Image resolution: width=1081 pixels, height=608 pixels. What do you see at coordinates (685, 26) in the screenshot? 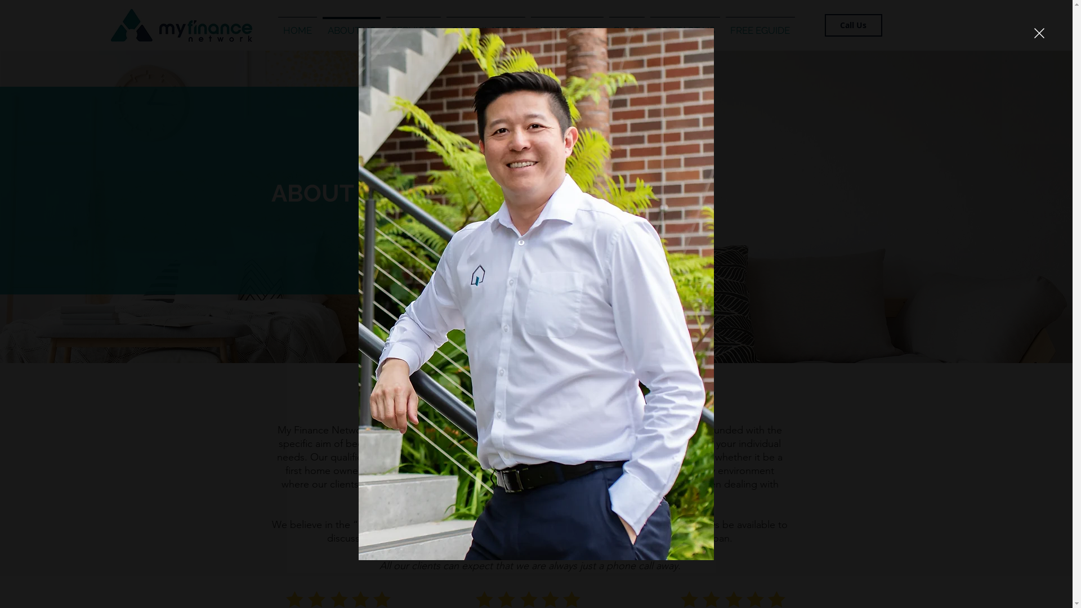
I see `CONTACT US` at bounding box center [685, 26].